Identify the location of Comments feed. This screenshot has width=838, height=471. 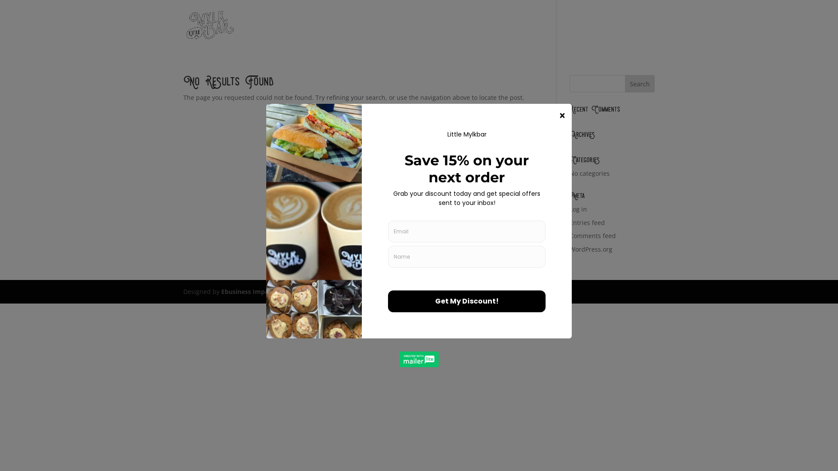
(593, 235).